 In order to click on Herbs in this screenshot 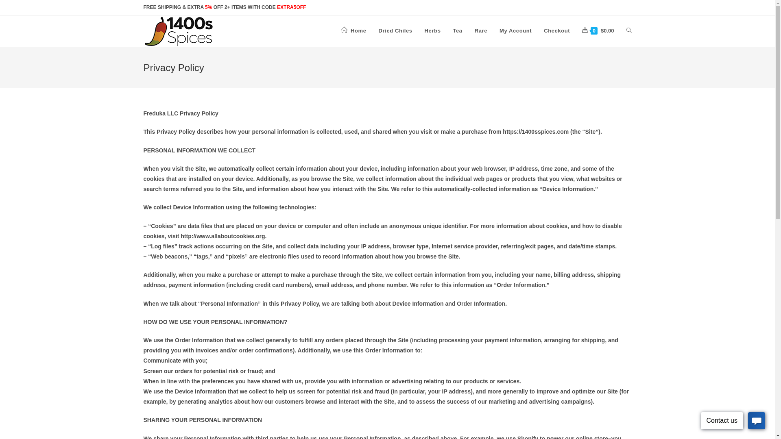, I will do `click(433, 31)`.